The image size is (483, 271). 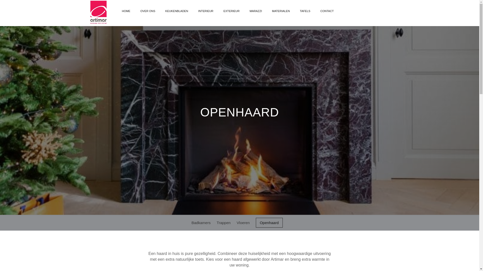 I want to click on MARAZZI, so click(x=256, y=11).